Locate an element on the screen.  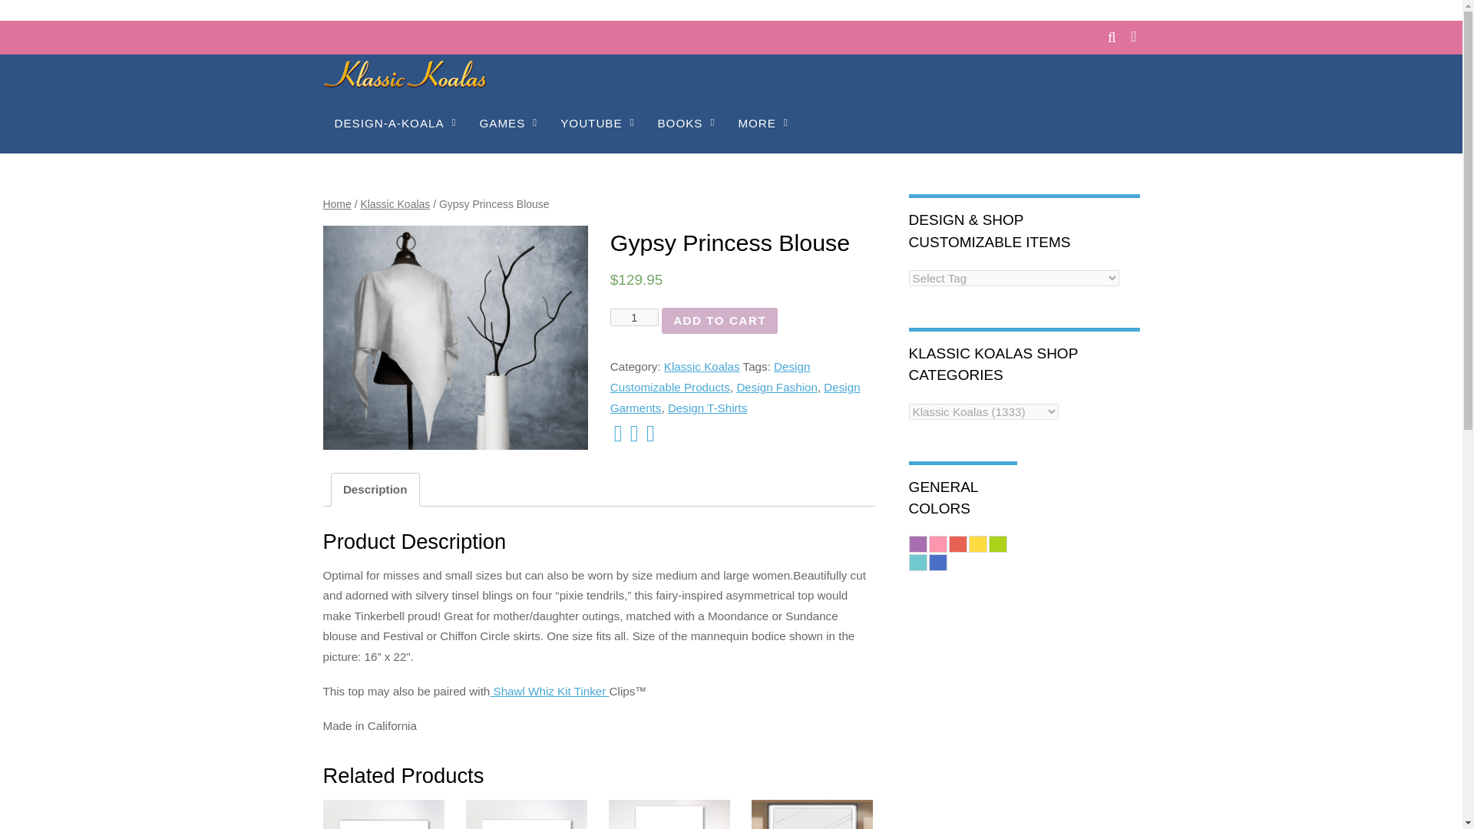
YOUTUBE is located at coordinates (597, 124).